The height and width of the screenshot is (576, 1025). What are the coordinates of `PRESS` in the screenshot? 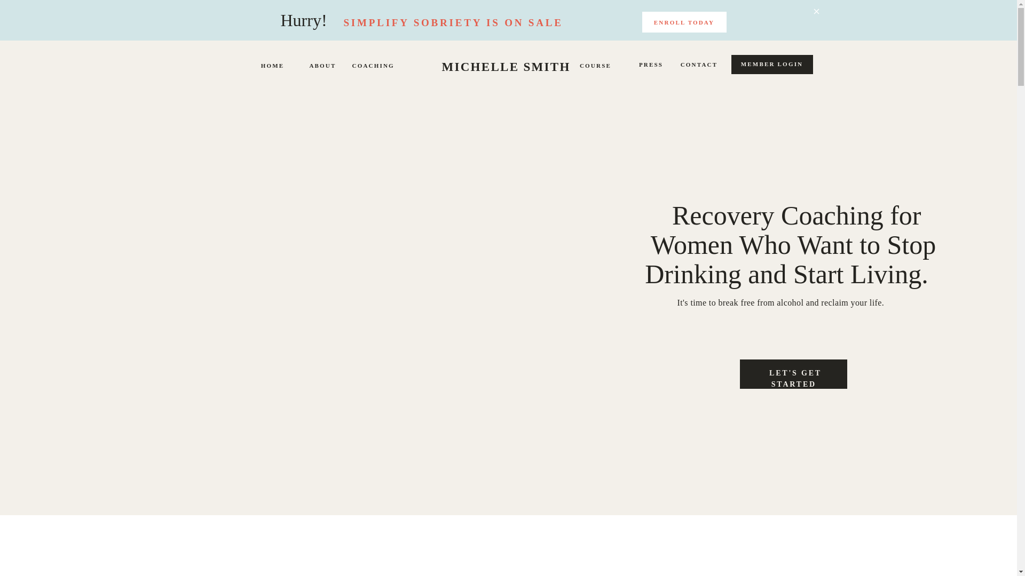 It's located at (650, 66).